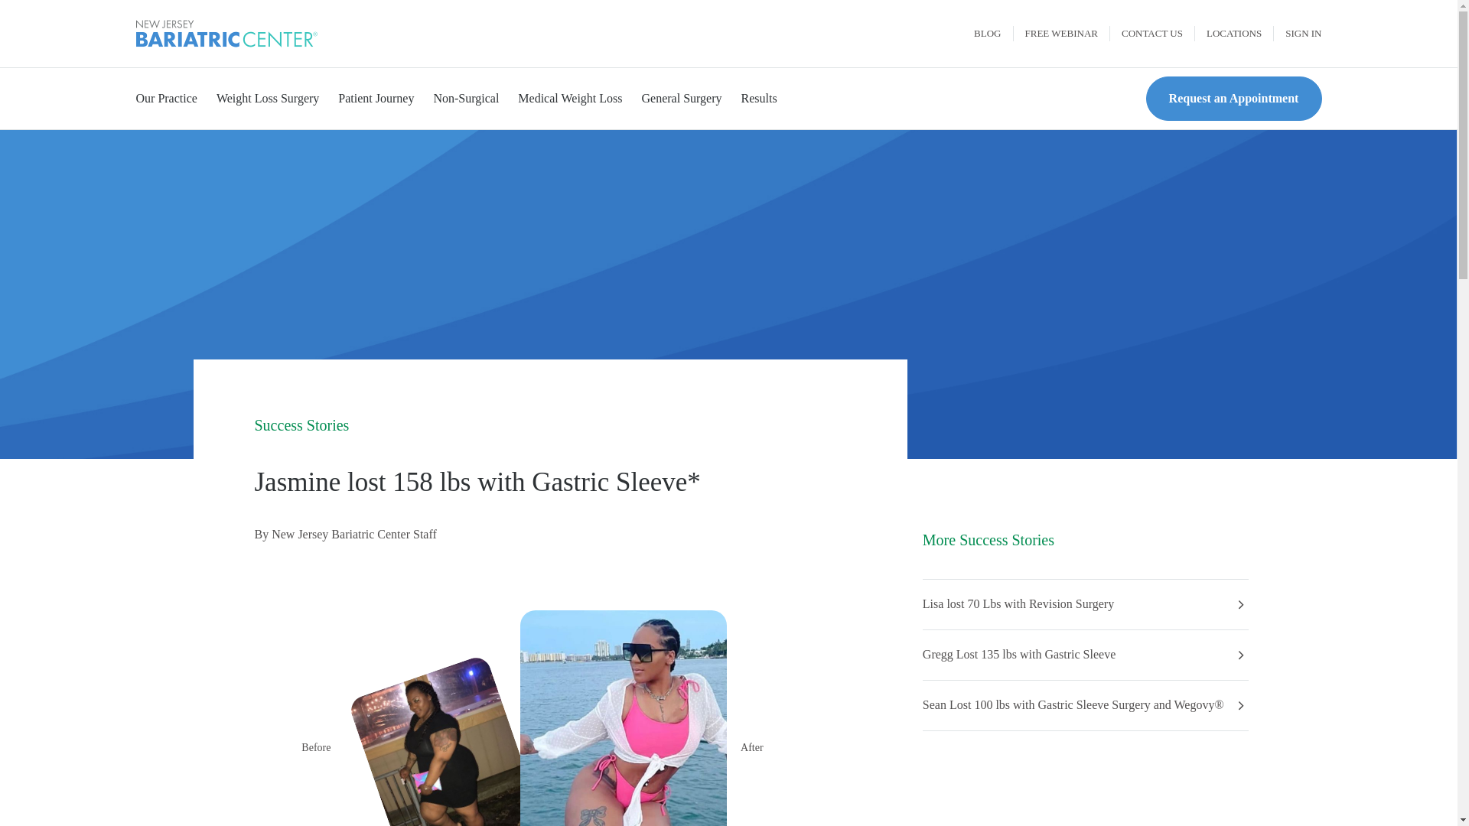 The image size is (1469, 826). What do you see at coordinates (681, 99) in the screenshot?
I see `General Surgery` at bounding box center [681, 99].